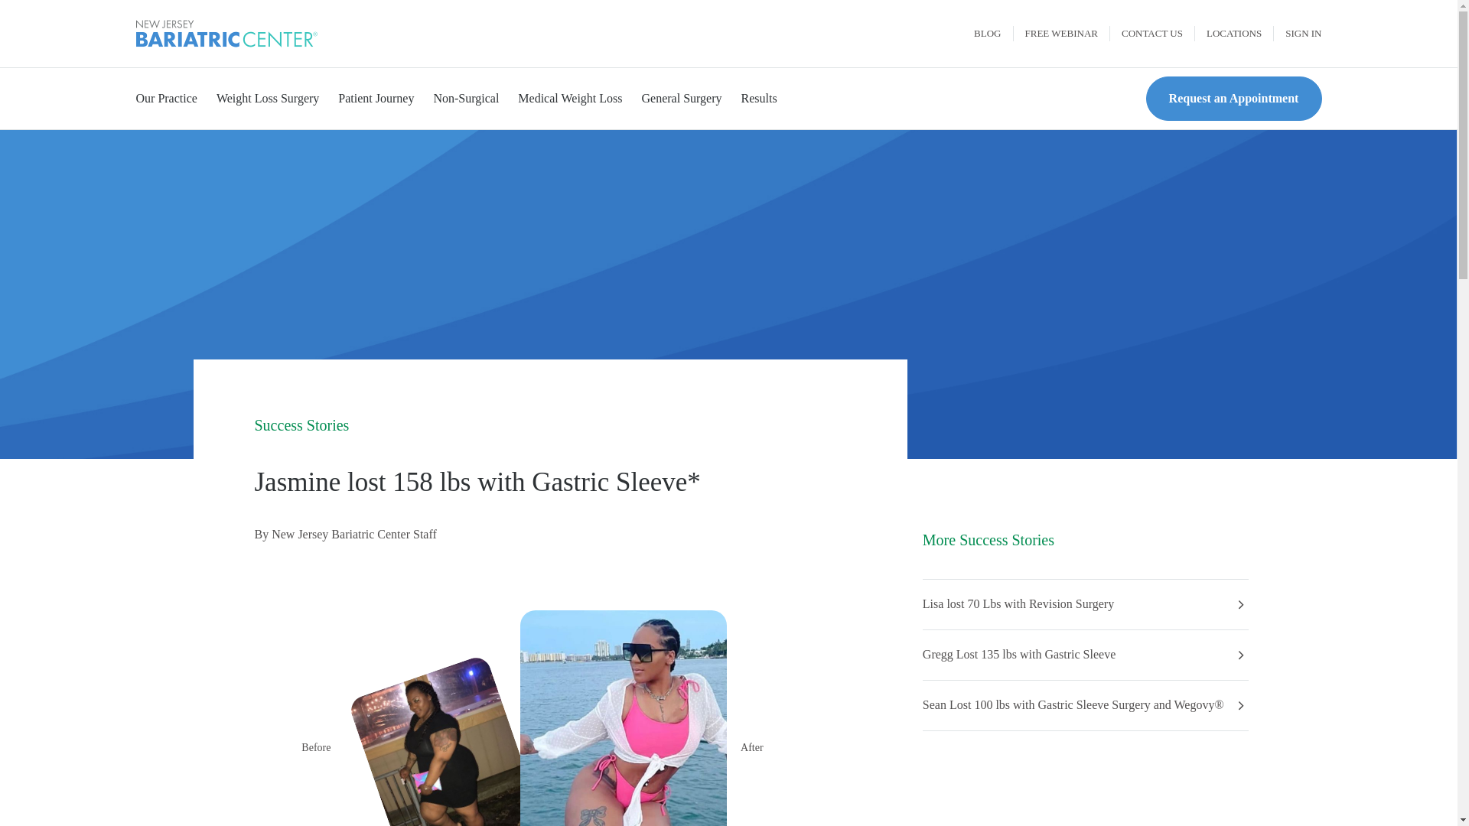 The image size is (1469, 826). What do you see at coordinates (681, 99) in the screenshot?
I see `General Surgery` at bounding box center [681, 99].